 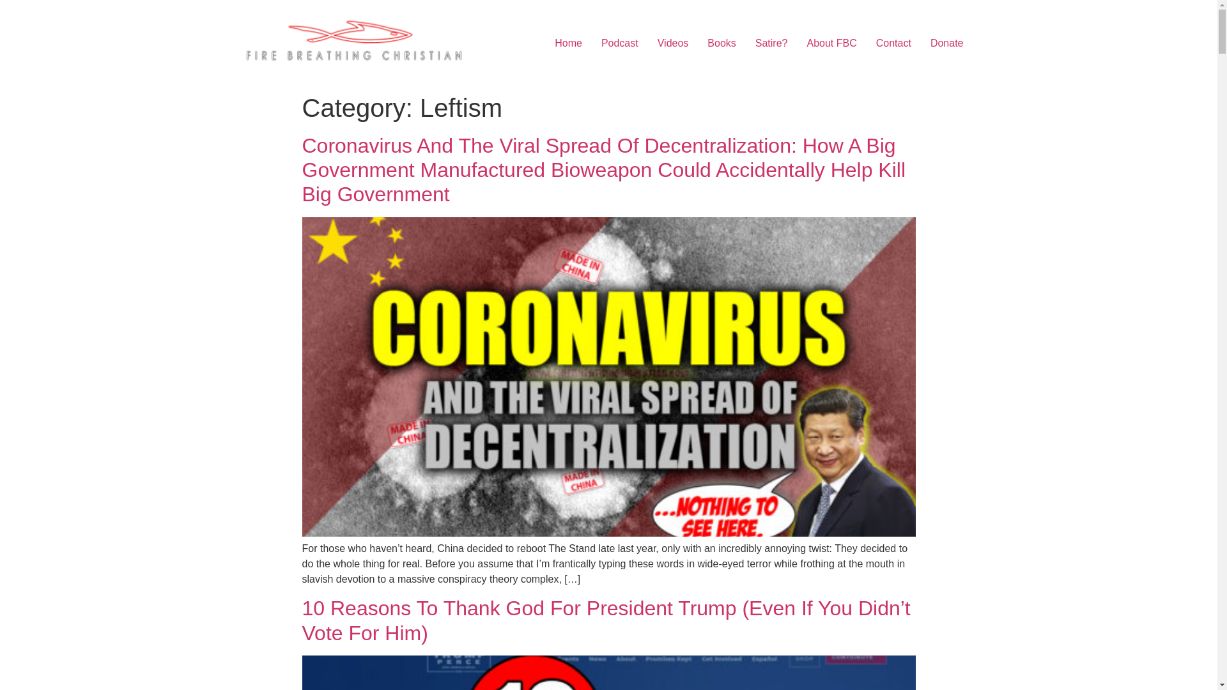 What do you see at coordinates (772, 43) in the screenshot?
I see `Satire?` at bounding box center [772, 43].